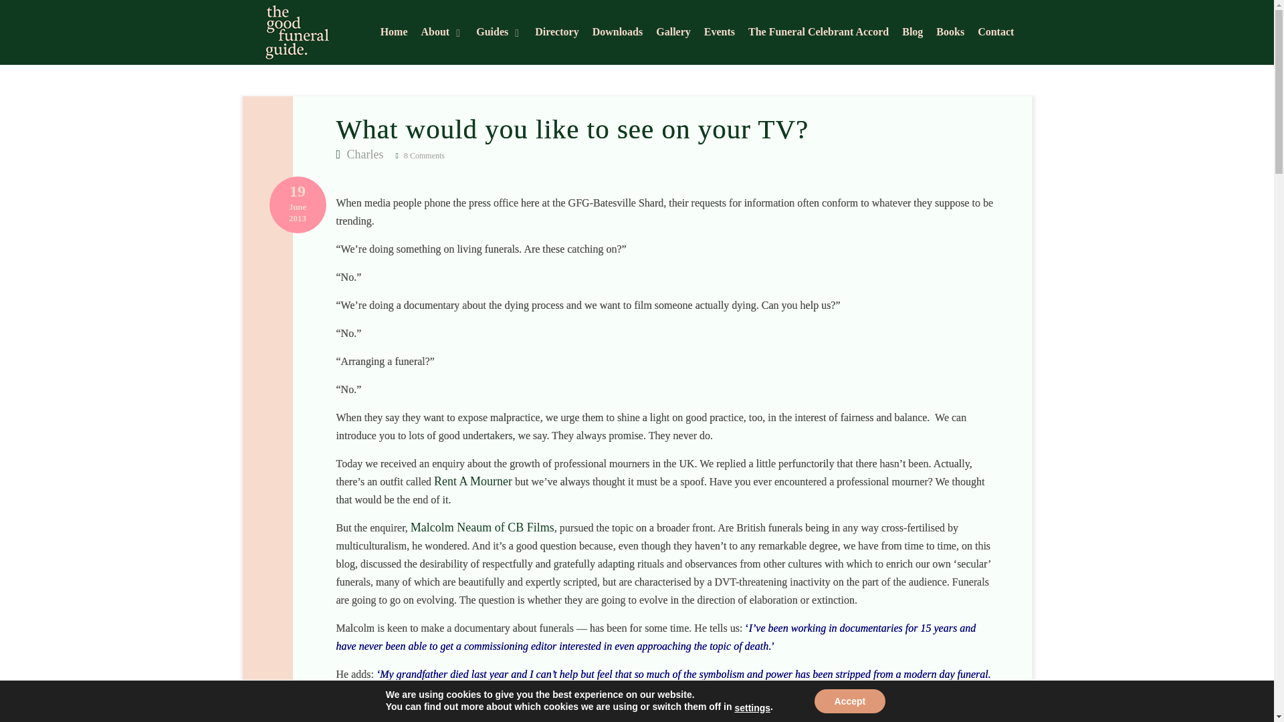 The width and height of the screenshot is (1284, 722). I want to click on Contact, so click(995, 33).